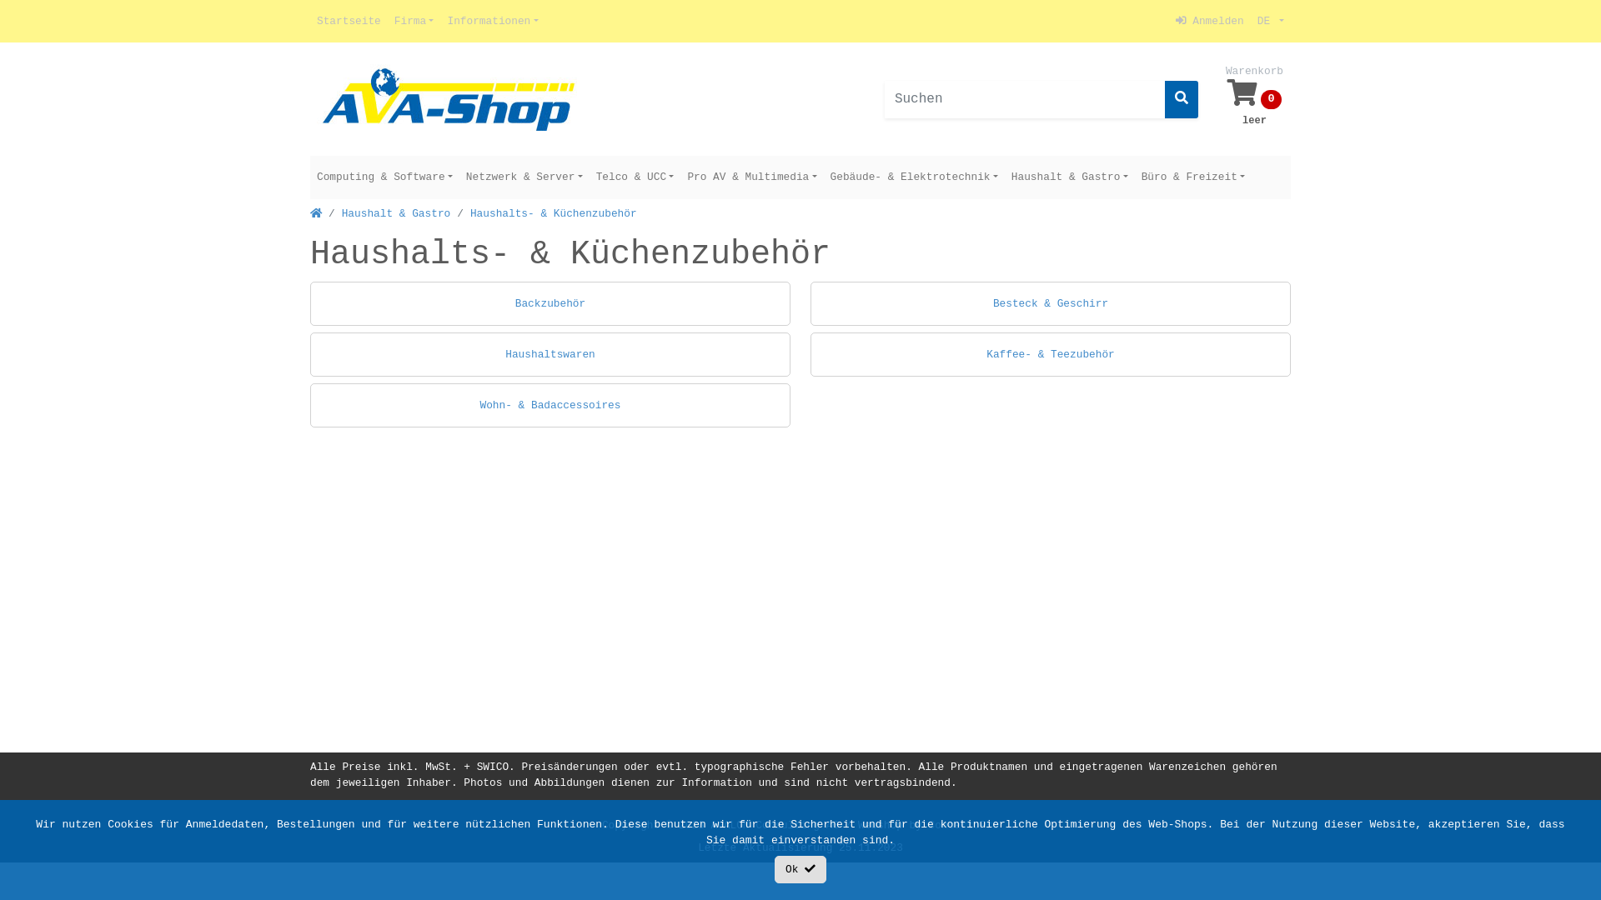  I want to click on Webshop, so click(881, 825).